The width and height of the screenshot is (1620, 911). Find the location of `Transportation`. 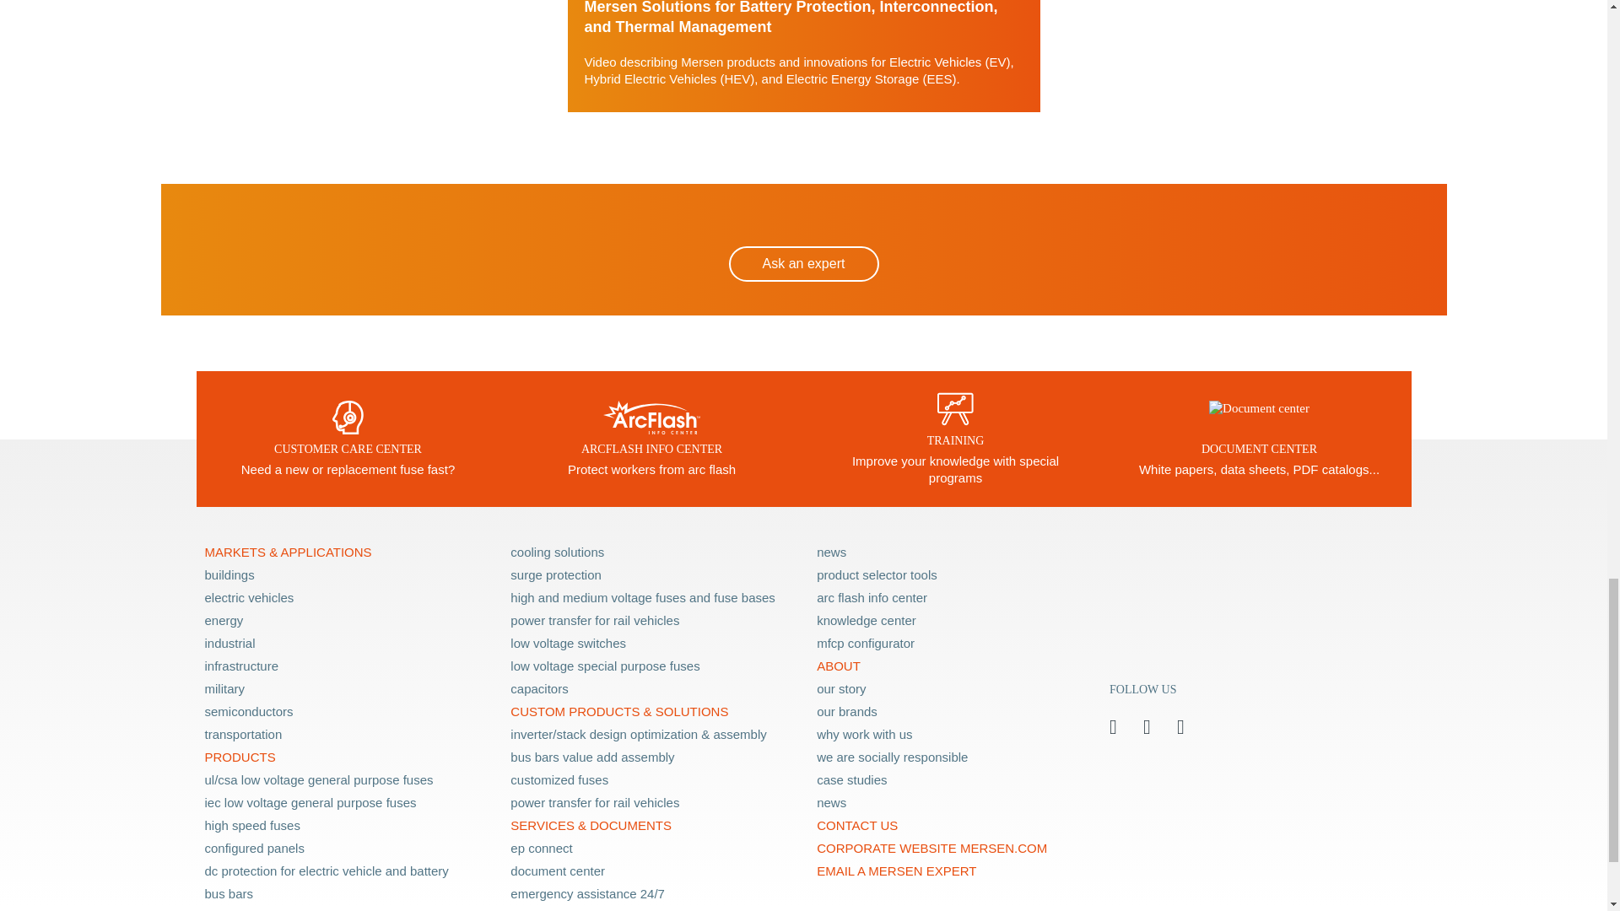

Transportation is located at coordinates (346, 734).